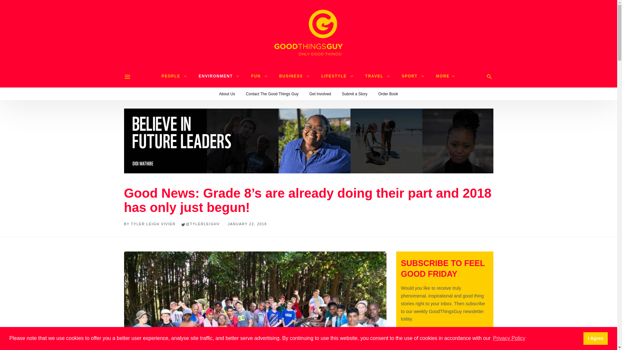  I want to click on MORE, so click(446, 76).